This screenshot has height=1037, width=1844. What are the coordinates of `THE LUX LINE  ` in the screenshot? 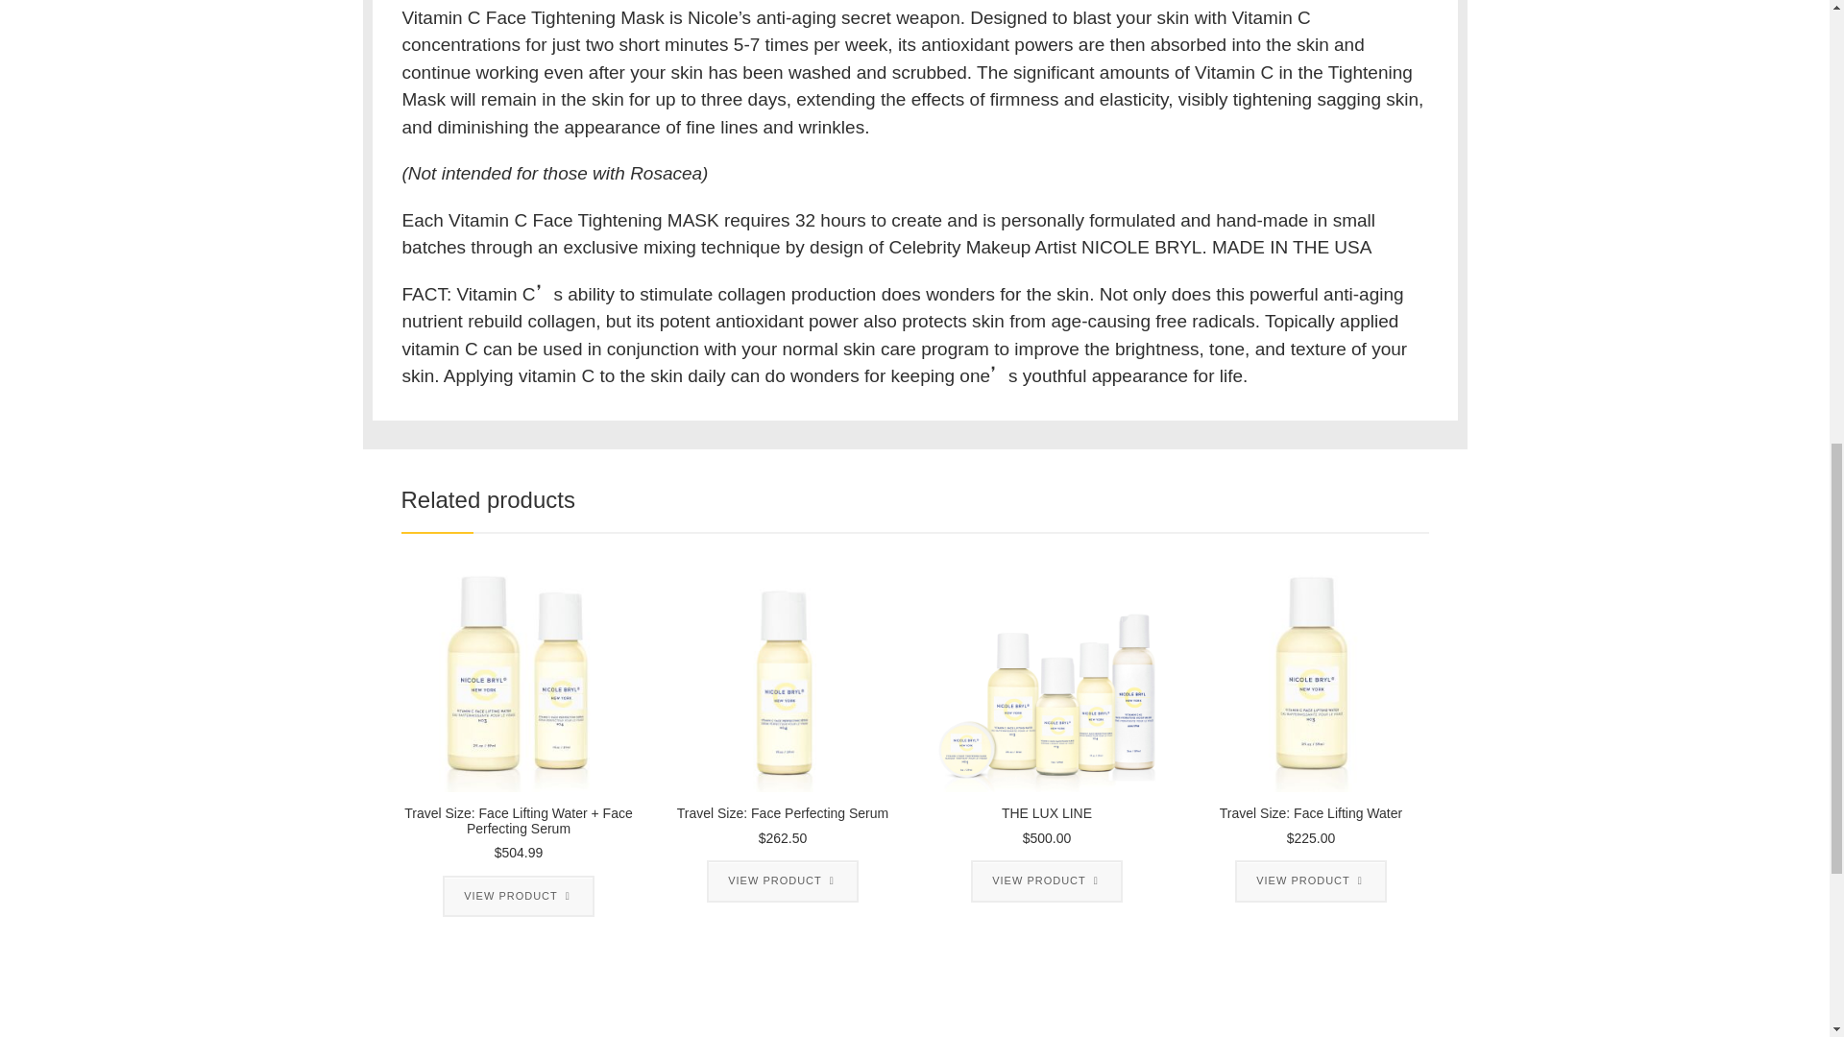 It's located at (1047, 674).